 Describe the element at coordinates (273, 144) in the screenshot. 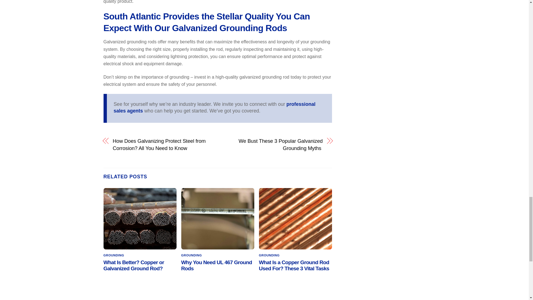

I see `We Bust These 3 Popular Galvanized Grounding Myths ` at that location.